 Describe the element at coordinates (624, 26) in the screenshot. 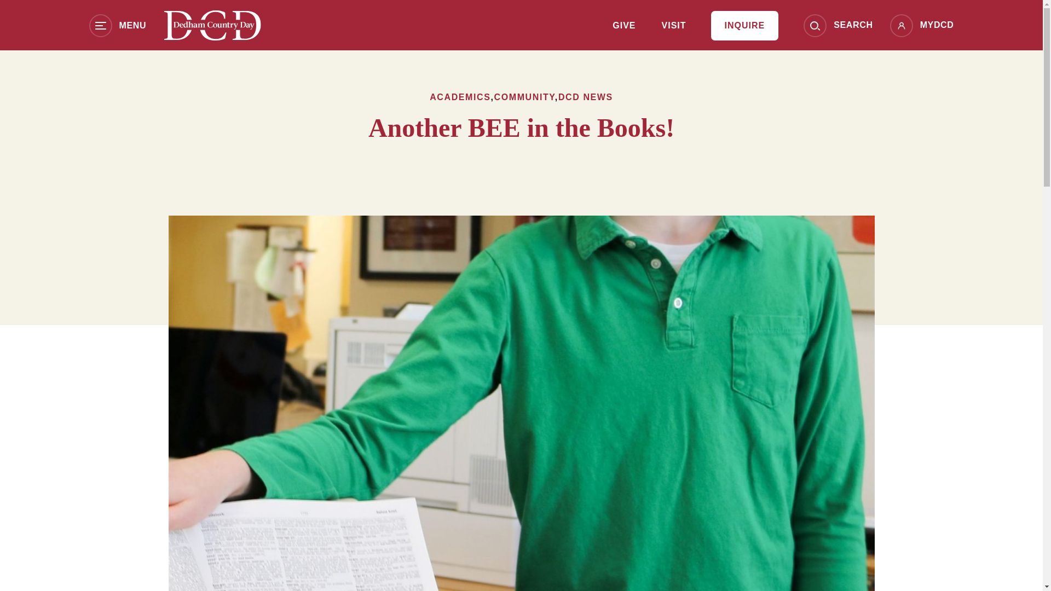

I see `GIVE` at that location.